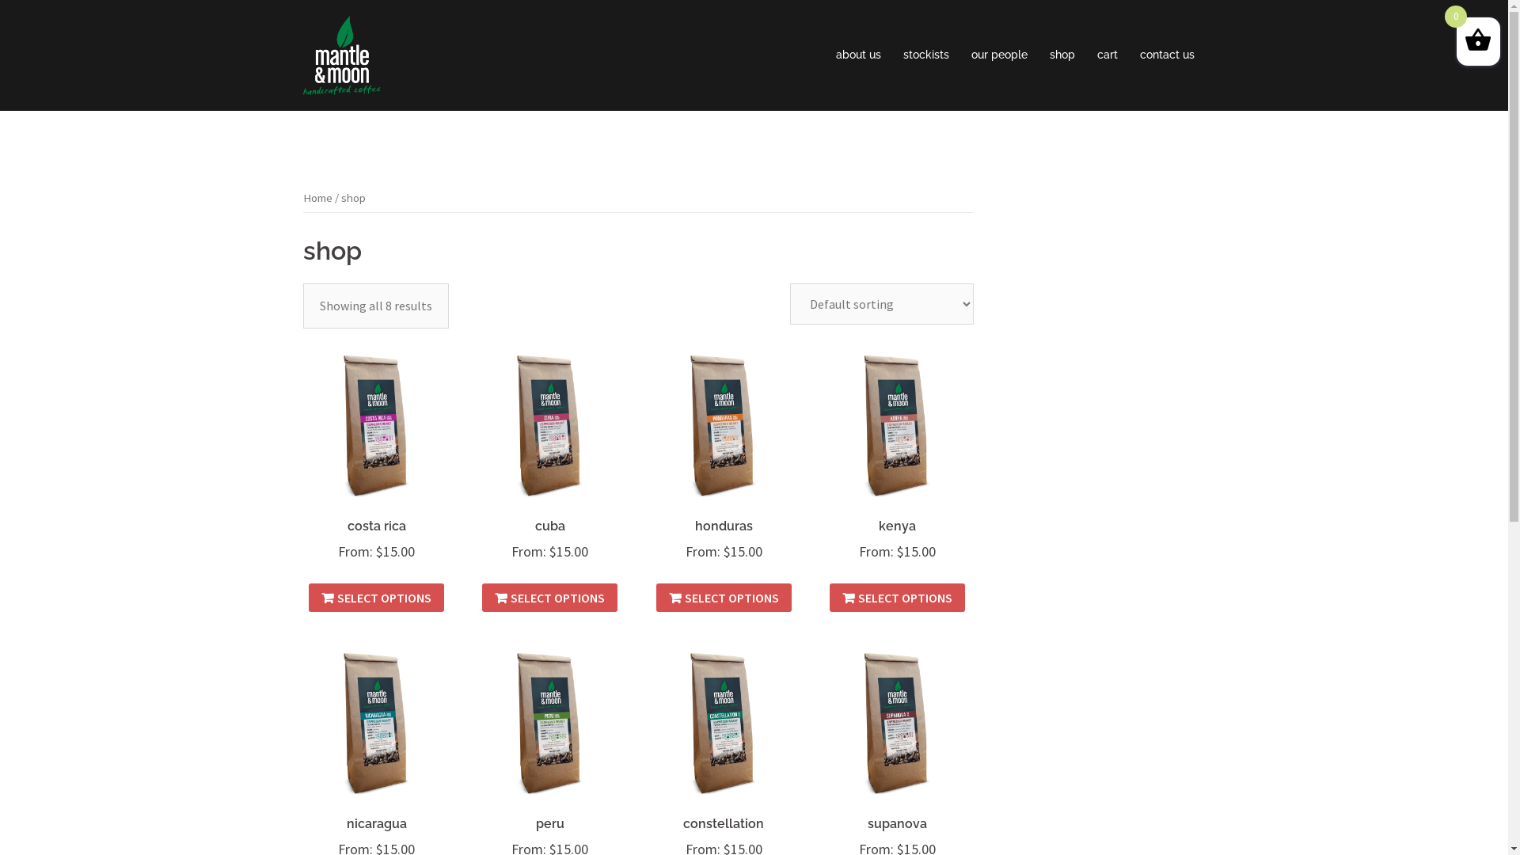 This screenshot has height=855, width=1520. I want to click on My CMS, so click(341, 54).